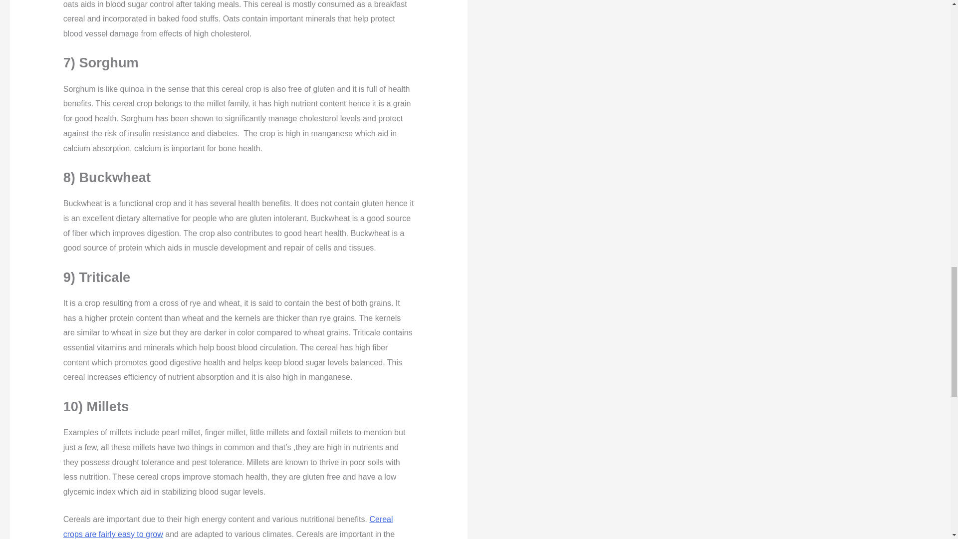 This screenshot has width=958, height=539. Describe the element at coordinates (228, 527) in the screenshot. I see `Cereal crops are fairly easy to grow` at that location.